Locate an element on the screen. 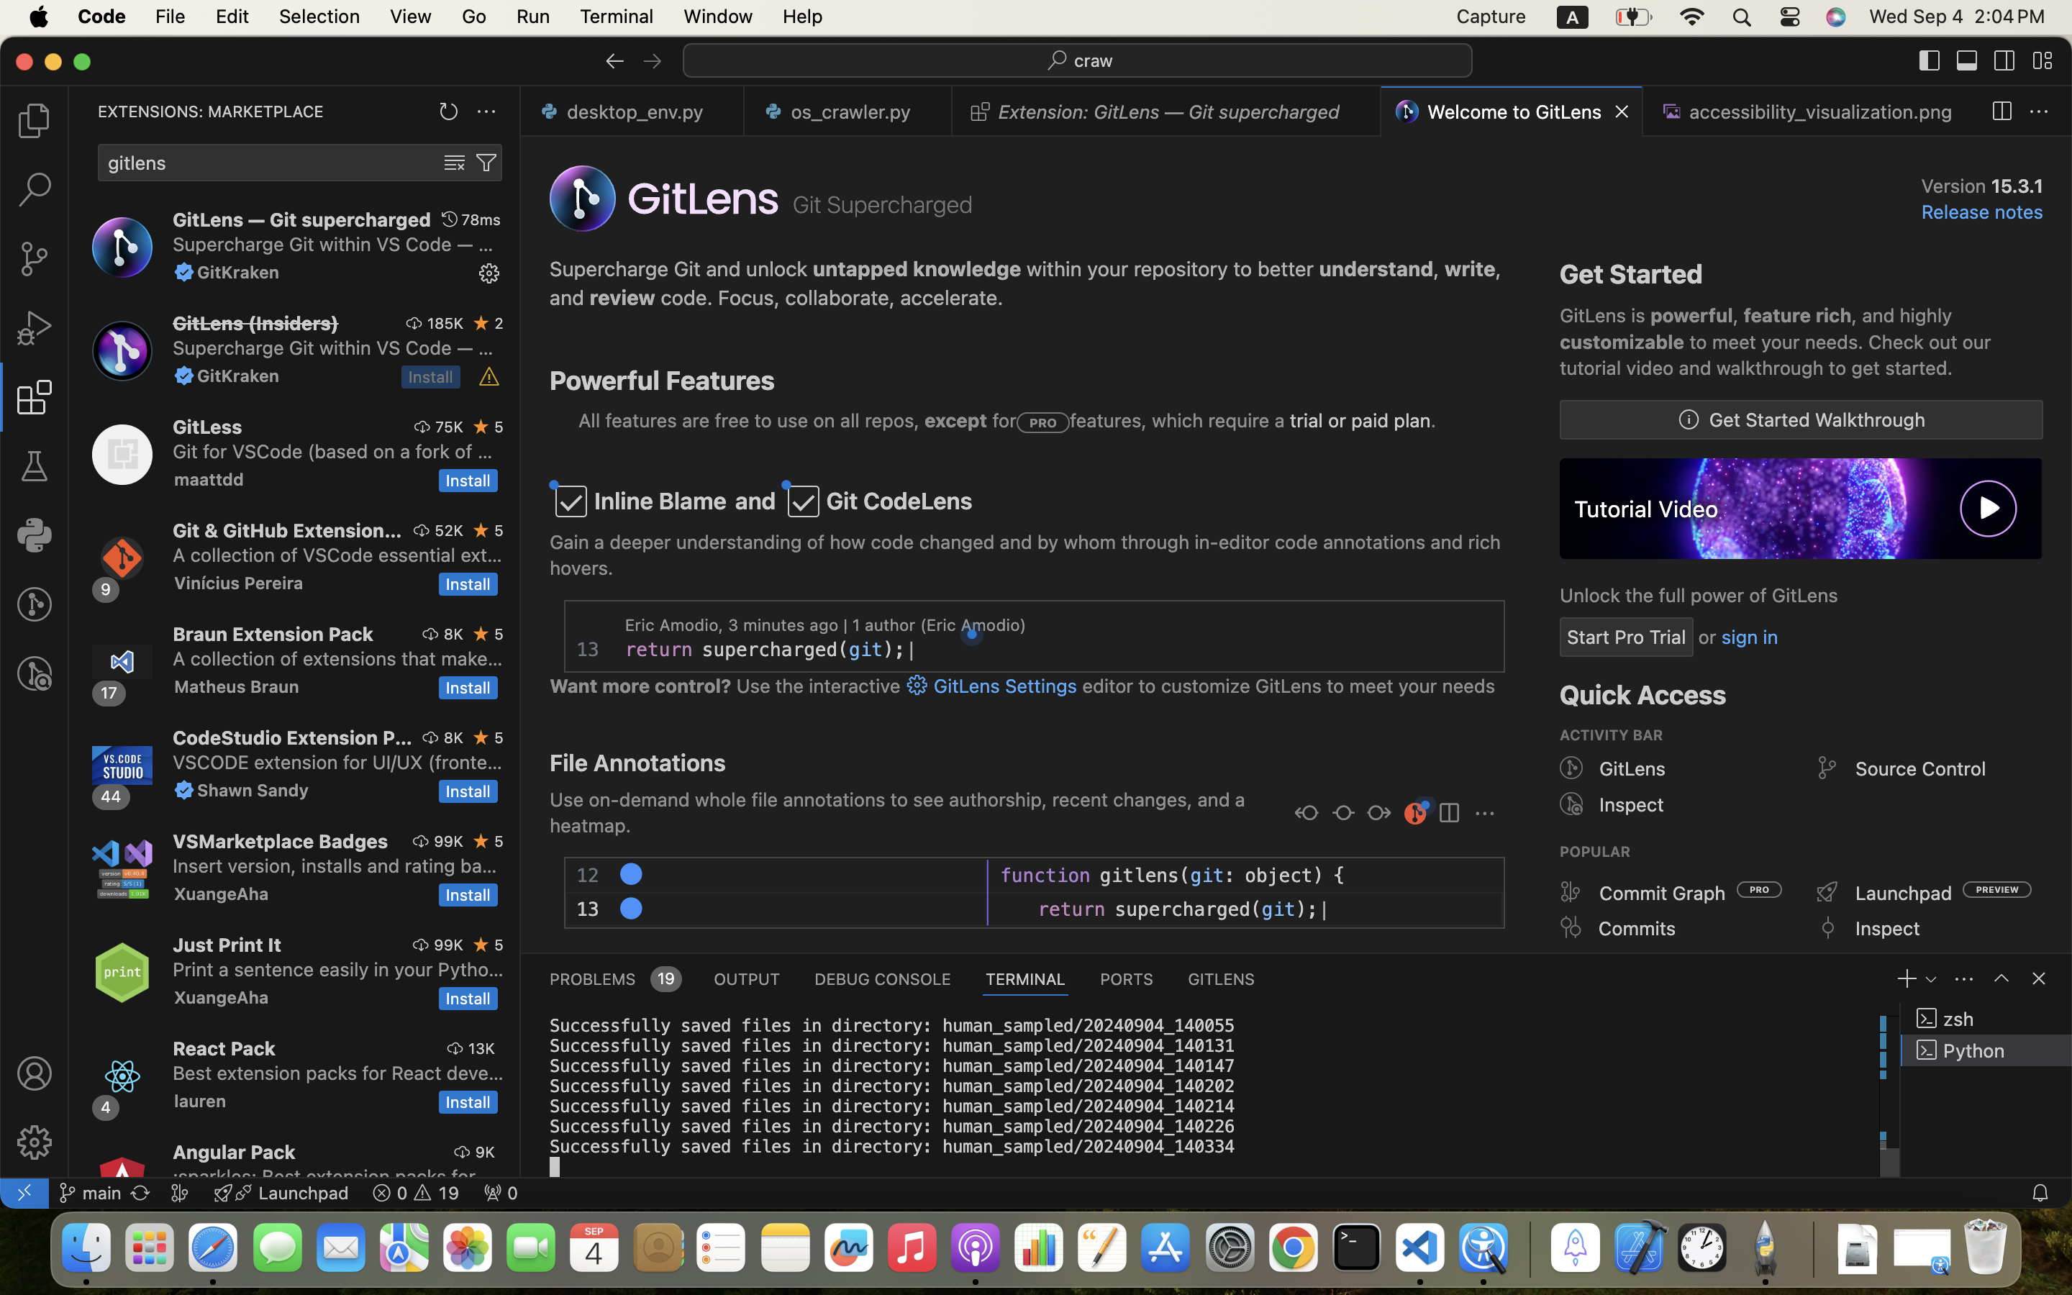 This screenshot has height=1295, width=2072. 0 OUTPUT is located at coordinates (748, 978).